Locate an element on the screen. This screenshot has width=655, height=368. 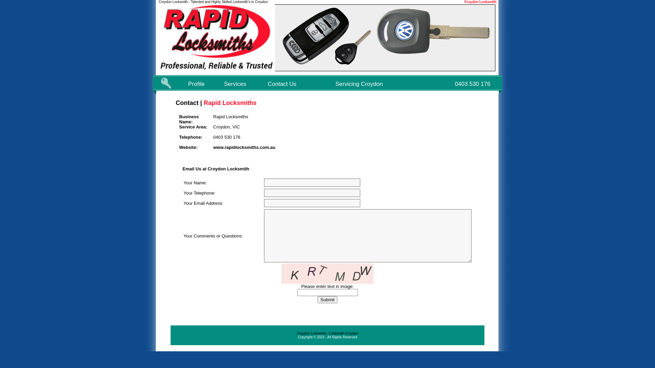
Croydon Locksmith is located at coordinates (480, 2).